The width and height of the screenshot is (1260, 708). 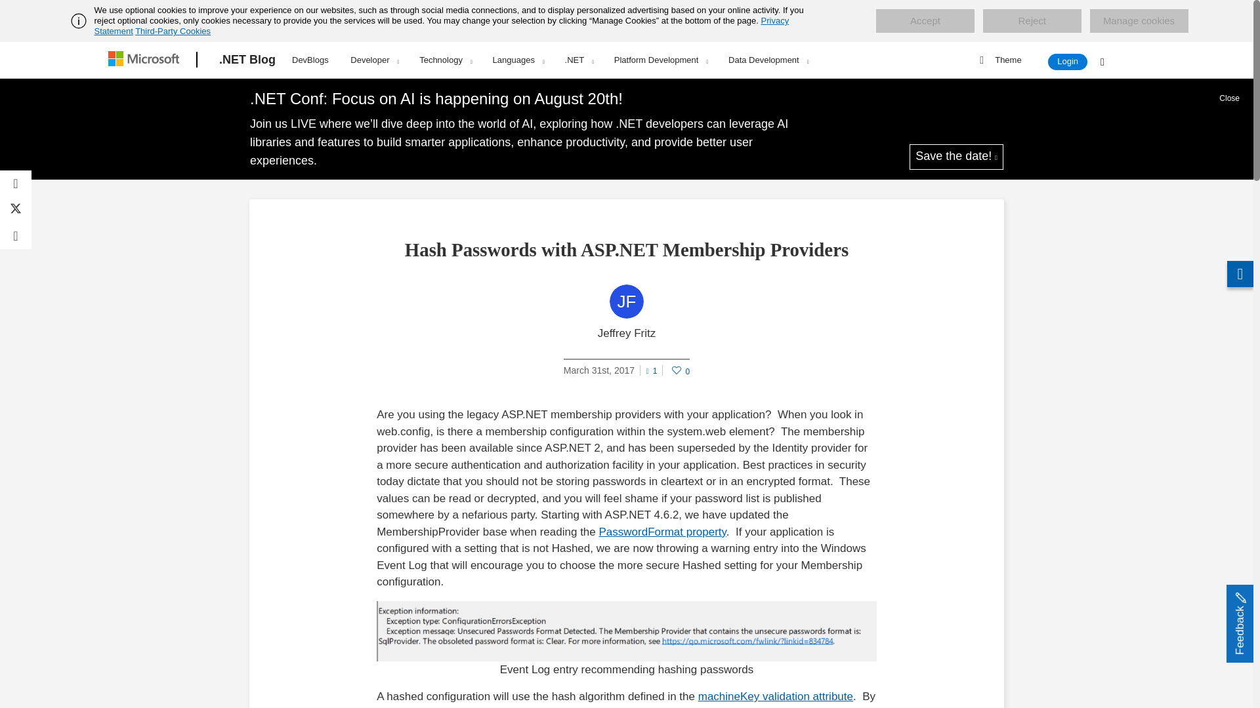 I want to click on DevBlogs, so click(x=310, y=58).